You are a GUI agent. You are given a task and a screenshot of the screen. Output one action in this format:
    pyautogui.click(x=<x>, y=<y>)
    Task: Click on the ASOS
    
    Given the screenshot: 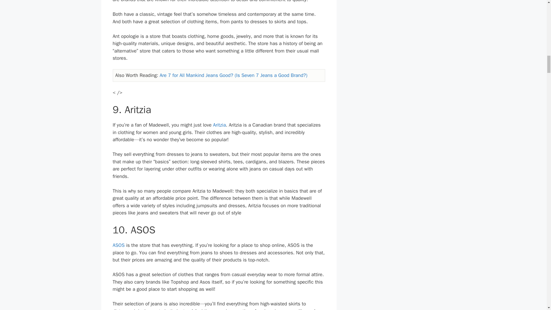 What is the action you would take?
    pyautogui.click(x=118, y=245)
    